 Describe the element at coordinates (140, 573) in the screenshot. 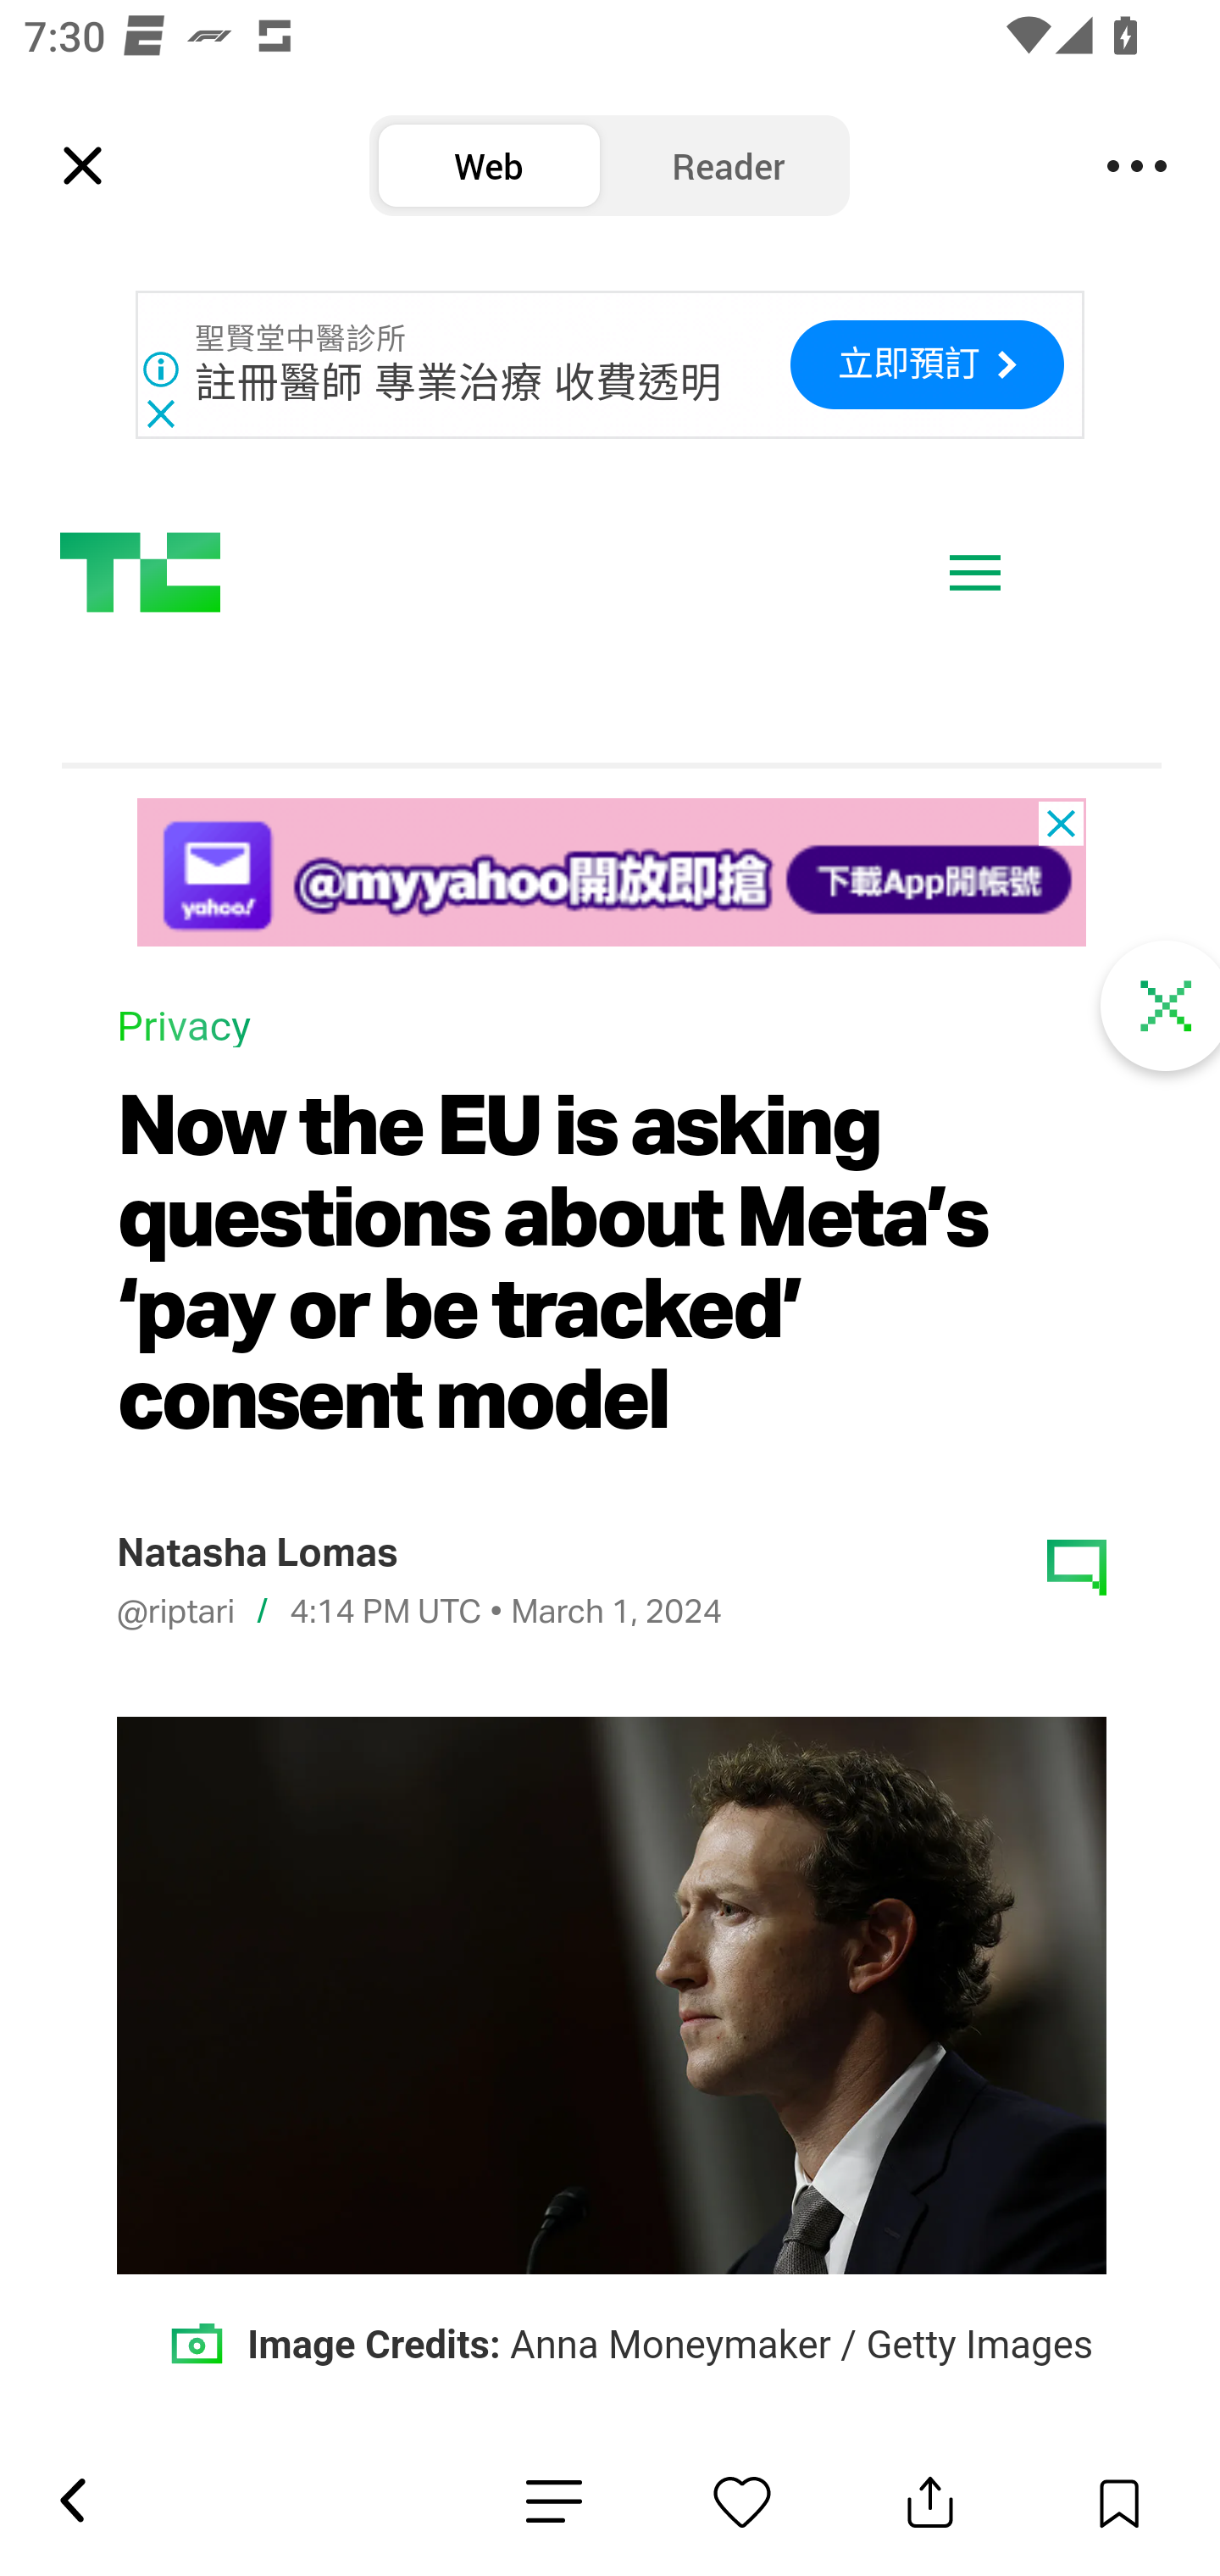

I see `TechCrunch` at that location.